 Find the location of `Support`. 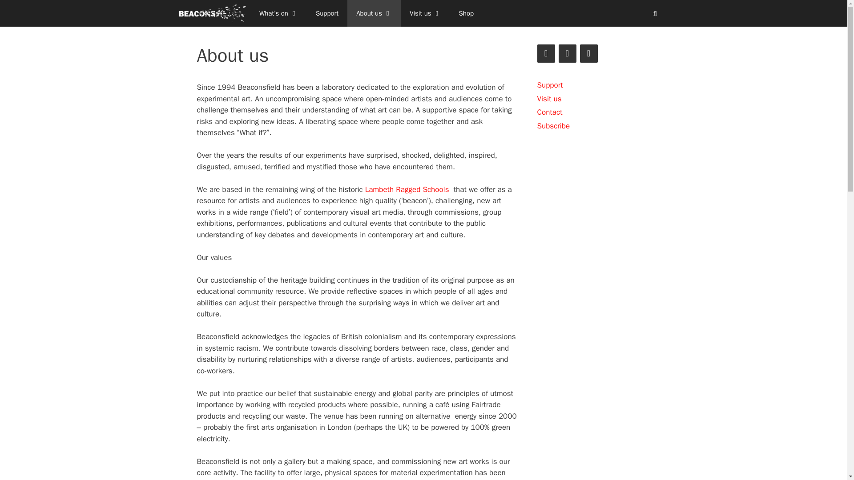

Support is located at coordinates (327, 13).